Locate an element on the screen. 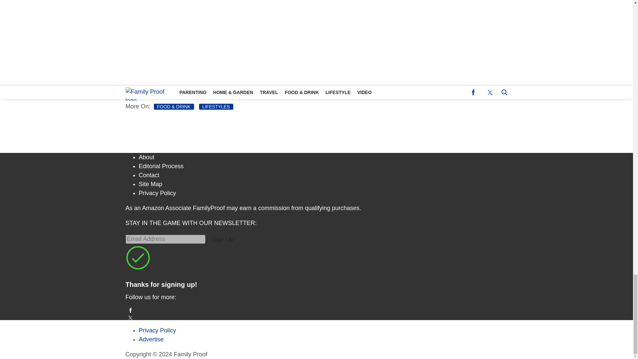 The height and width of the screenshot is (359, 638). LIFESTYLES is located at coordinates (216, 107).